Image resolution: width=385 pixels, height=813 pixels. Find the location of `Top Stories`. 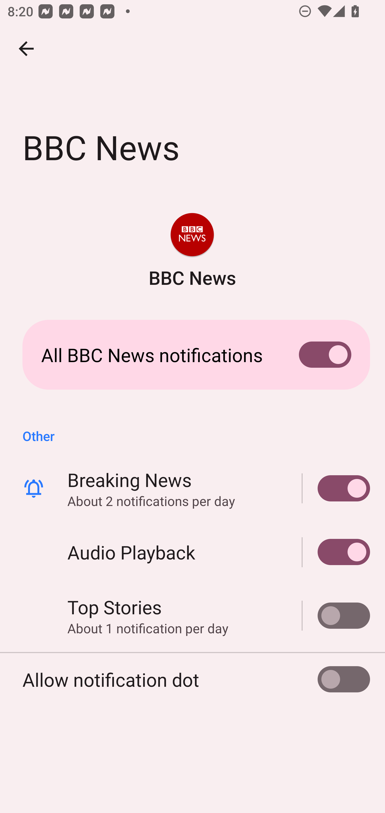

Top Stories is located at coordinates (336, 616).